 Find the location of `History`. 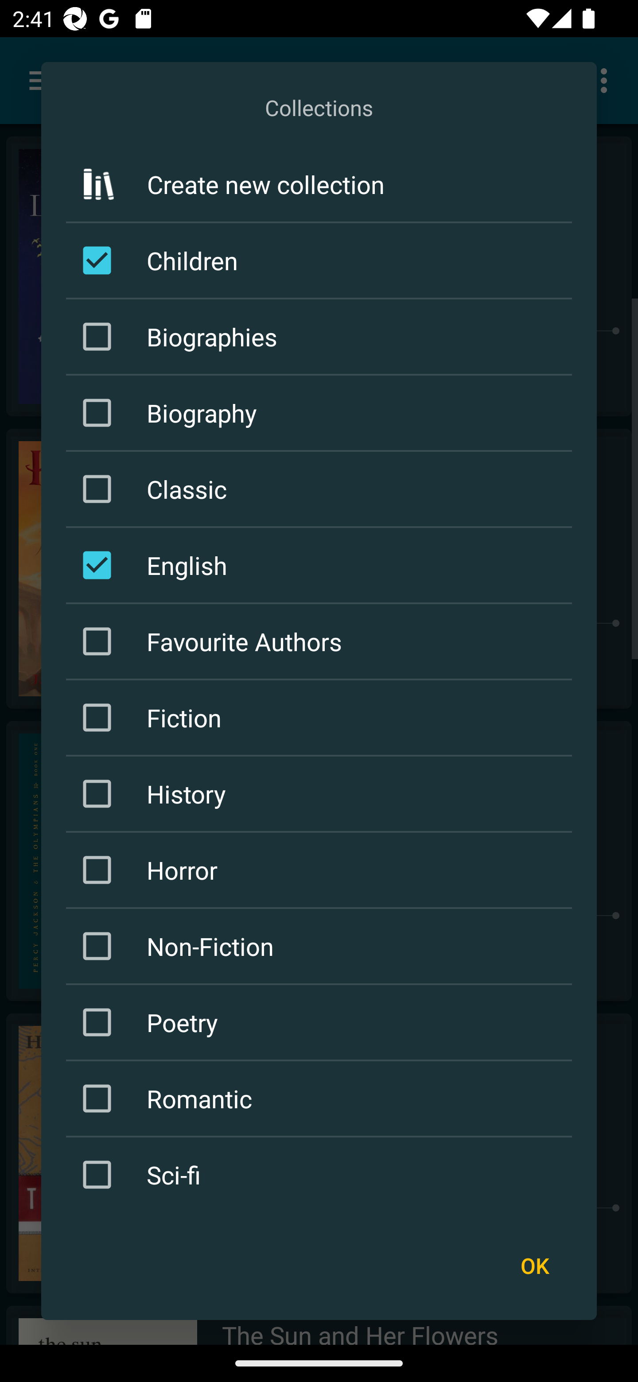

History is located at coordinates (322, 793).